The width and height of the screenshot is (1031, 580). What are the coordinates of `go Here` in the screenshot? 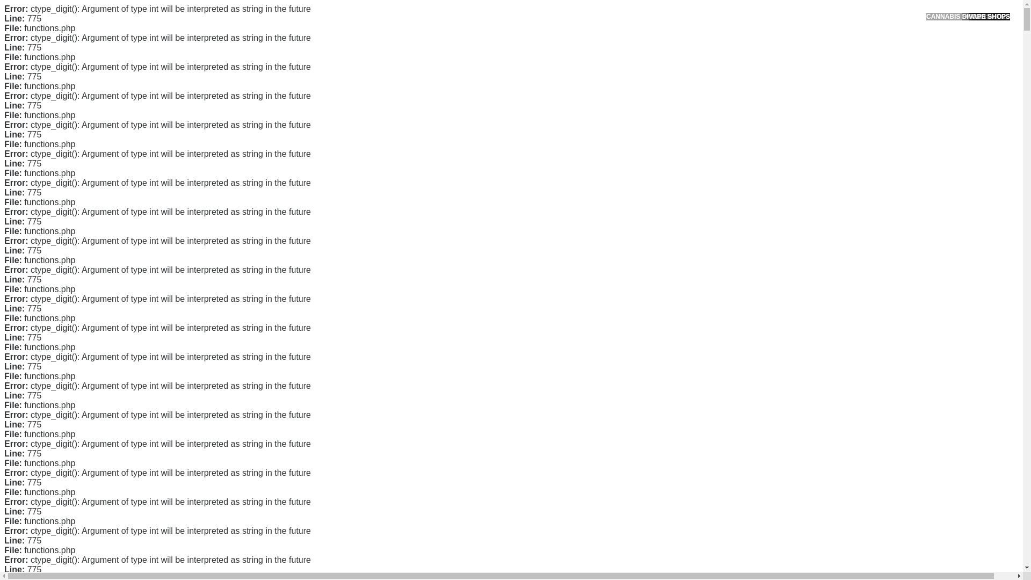 It's located at (364, 299).